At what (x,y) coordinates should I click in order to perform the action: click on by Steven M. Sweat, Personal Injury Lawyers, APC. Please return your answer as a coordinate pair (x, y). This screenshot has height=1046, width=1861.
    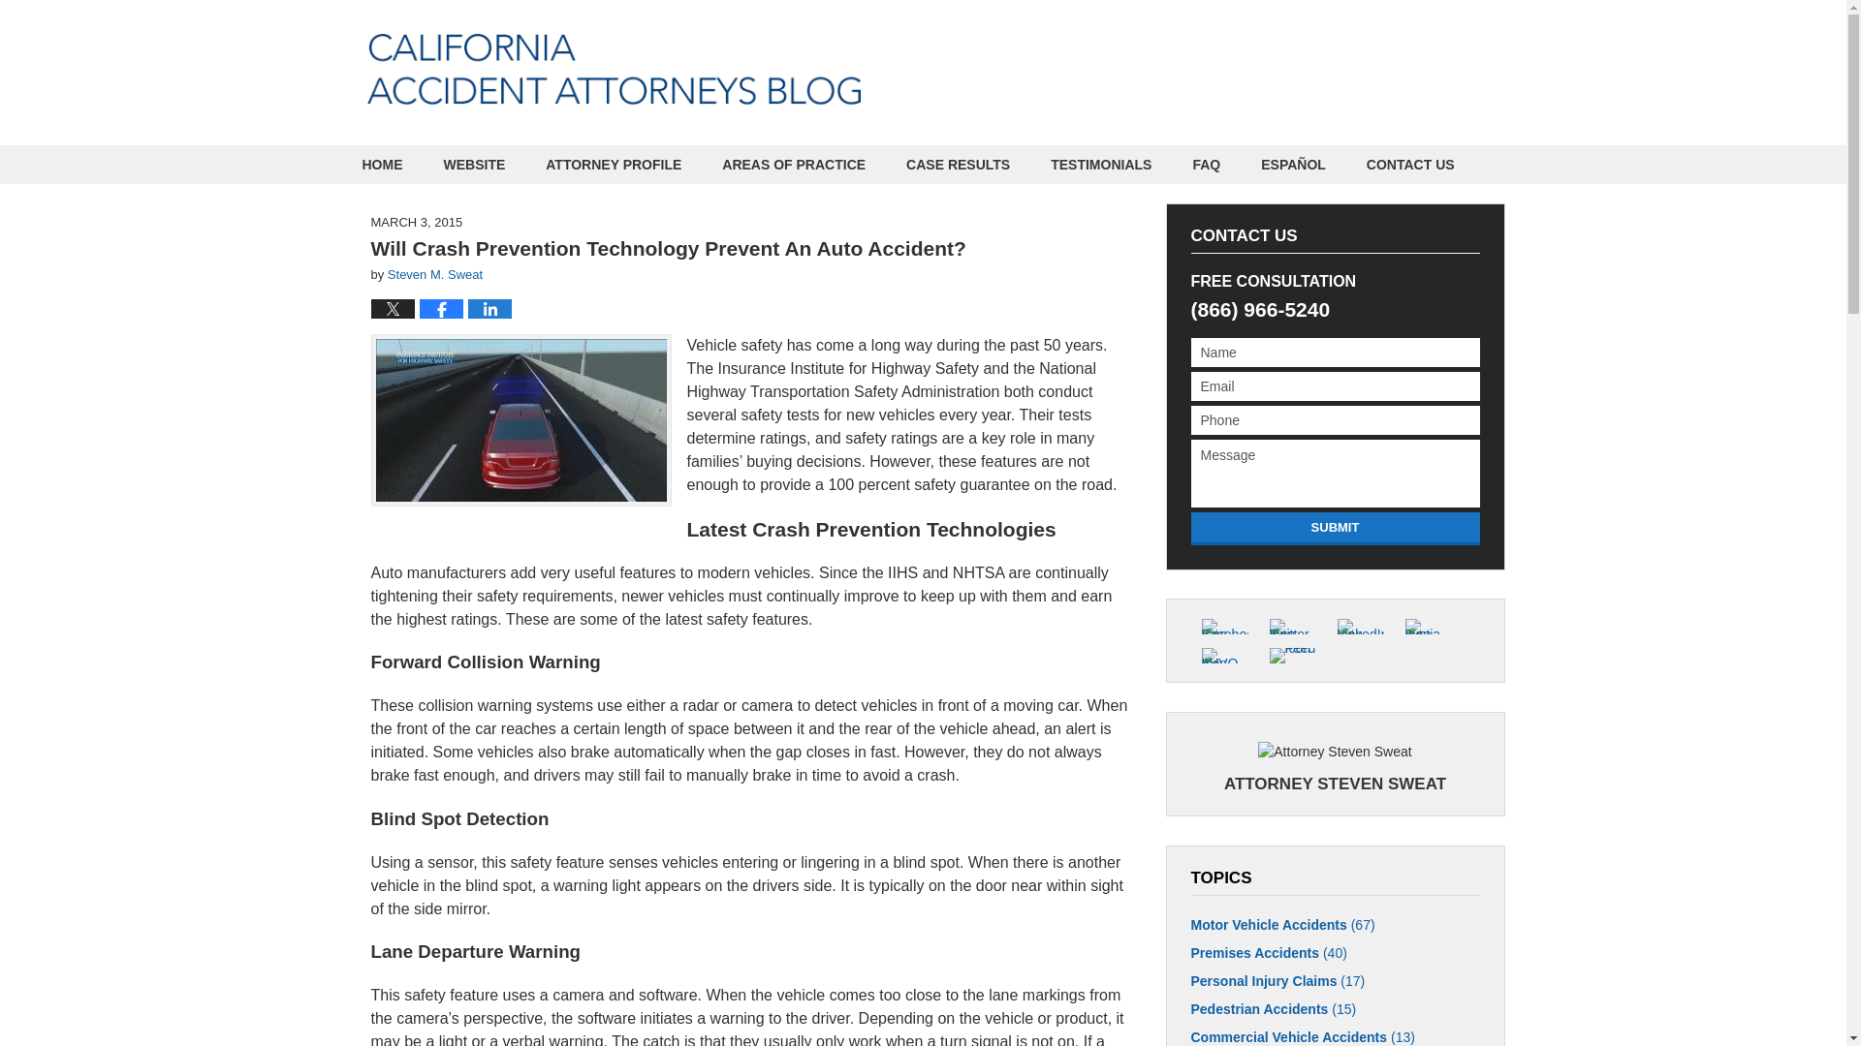
    Looking at the image, I should click on (1351, 72).